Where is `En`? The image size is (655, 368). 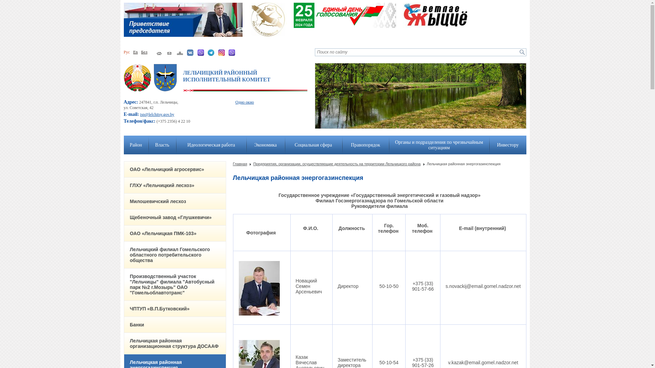 En is located at coordinates (135, 52).